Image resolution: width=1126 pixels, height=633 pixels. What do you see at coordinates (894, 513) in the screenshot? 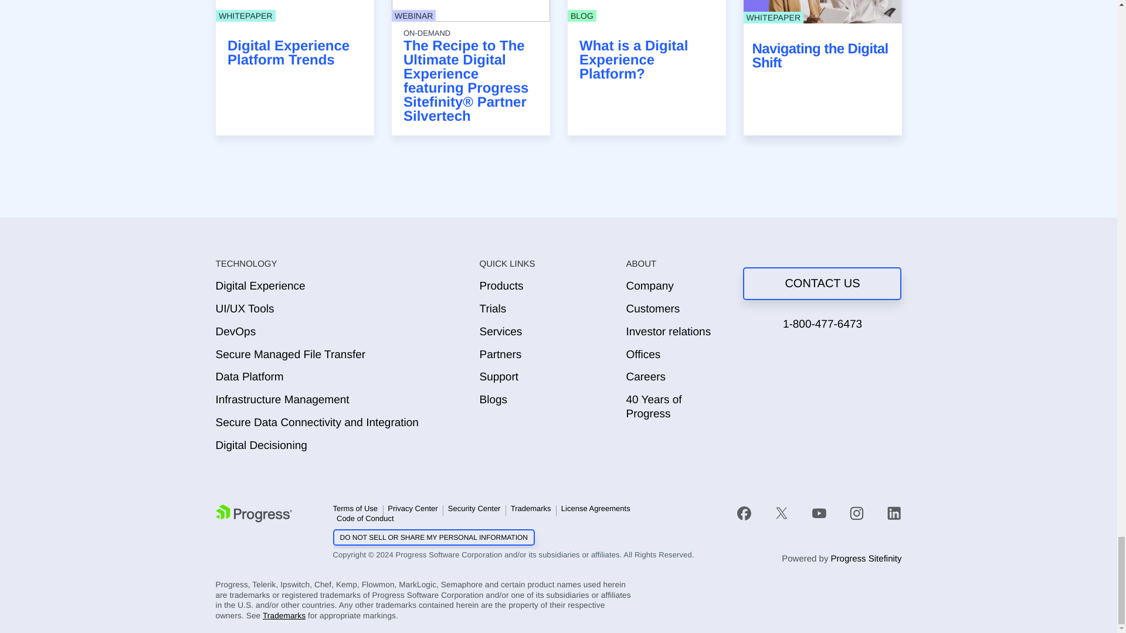
I see `LinkedIn` at bounding box center [894, 513].